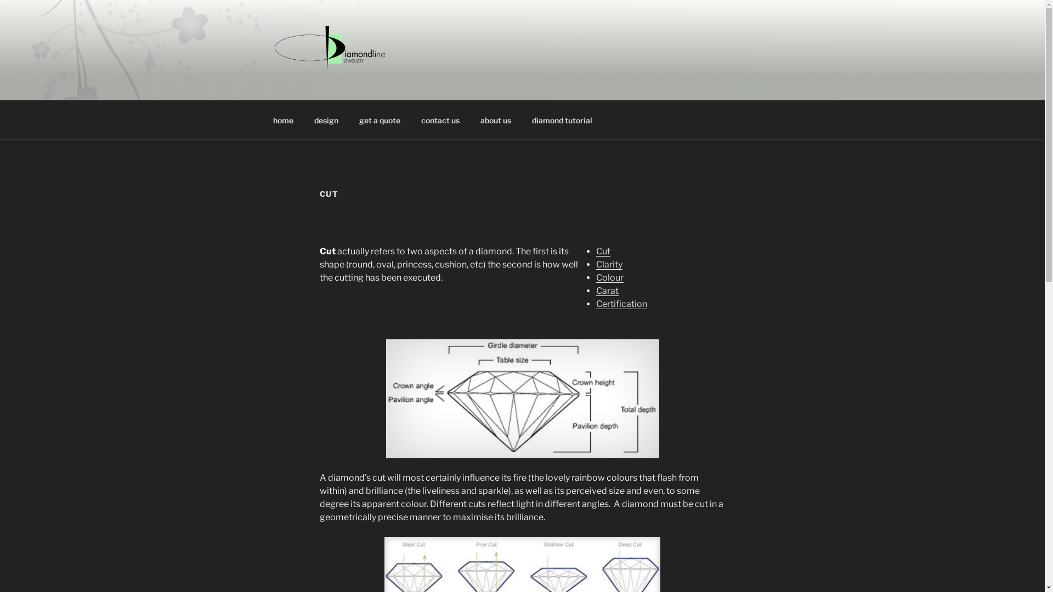 Image resolution: width=1053 pixels, height=592 pixels. I want to click on design, so click(327, 119).